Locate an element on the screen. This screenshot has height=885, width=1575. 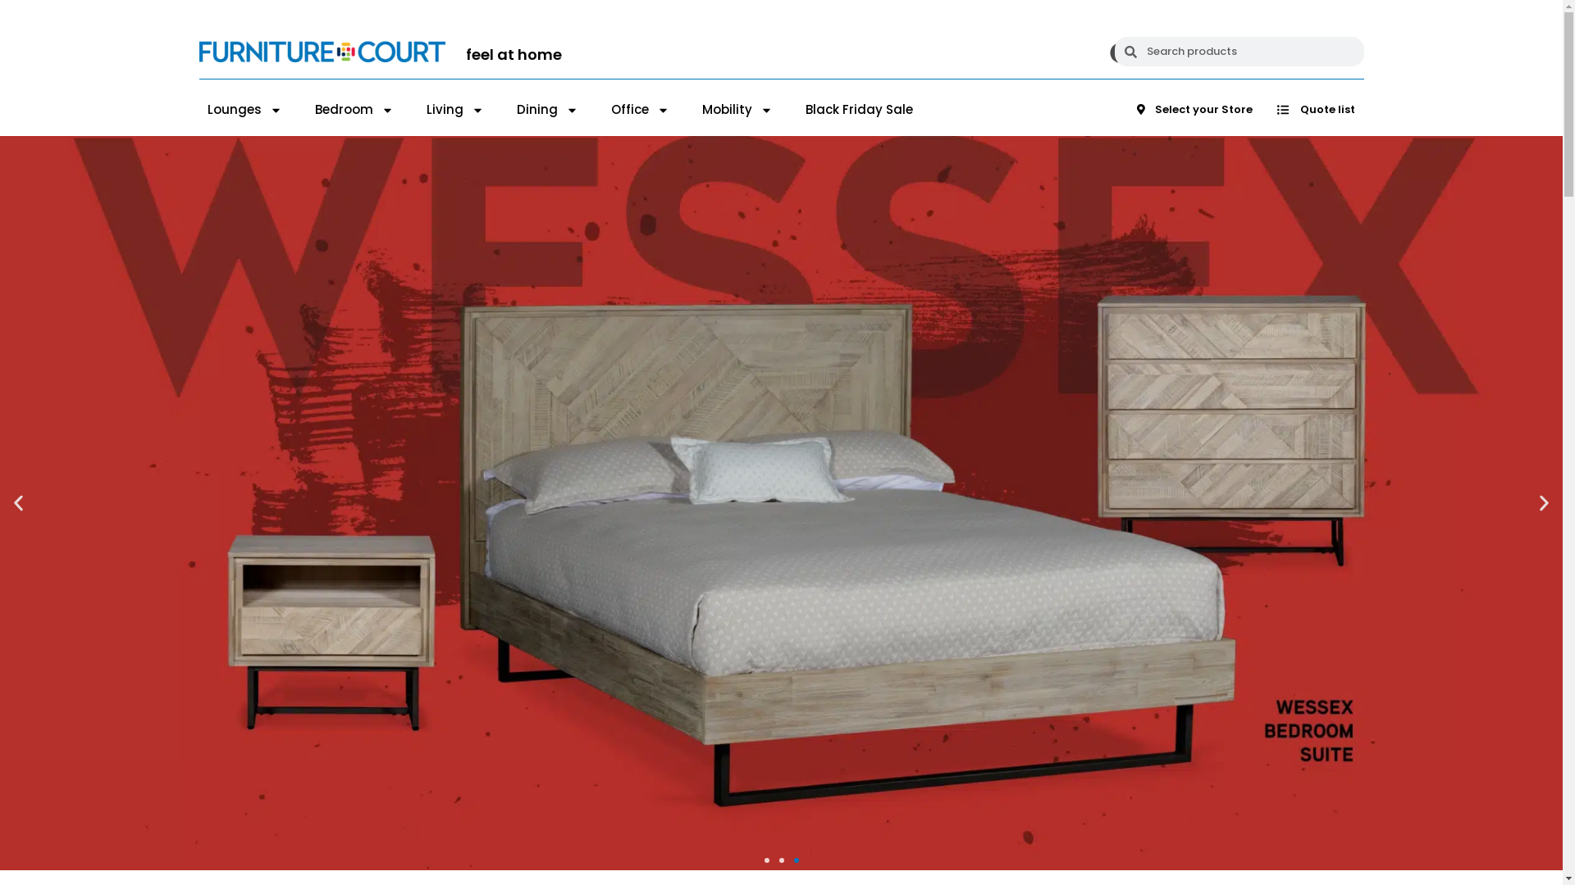
Lounges is located at coordinates (244, 110).